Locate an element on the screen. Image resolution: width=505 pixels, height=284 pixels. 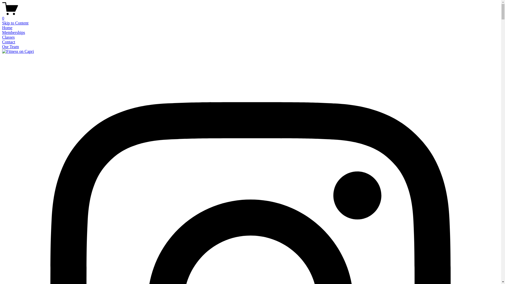
0 is located at coordinates (250, 16).